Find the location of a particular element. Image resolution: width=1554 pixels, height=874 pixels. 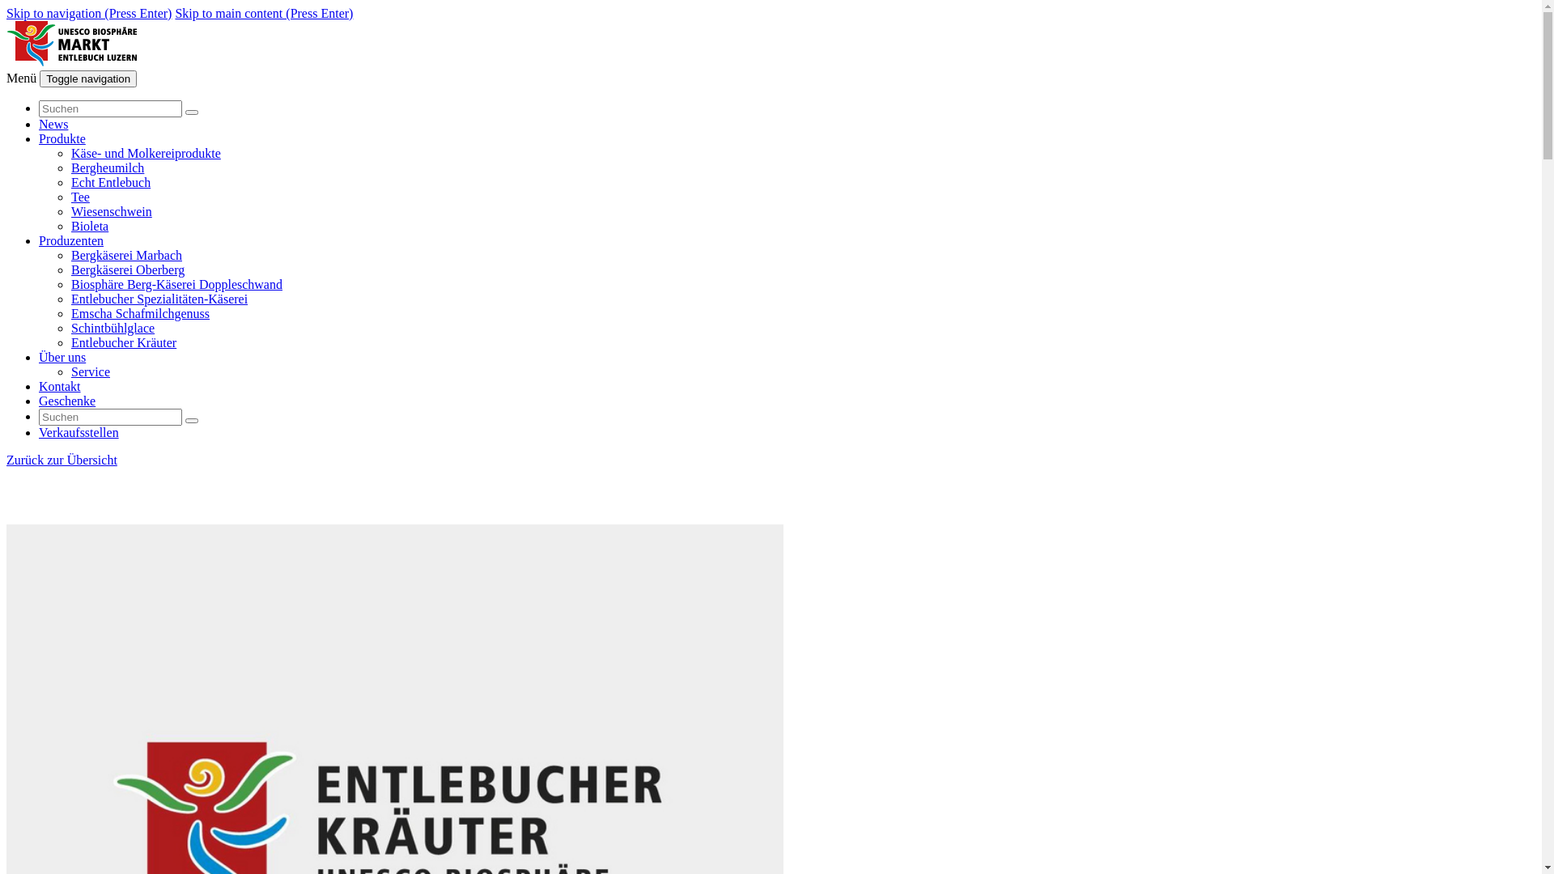

Startseite is located at coordinates (71, 63).